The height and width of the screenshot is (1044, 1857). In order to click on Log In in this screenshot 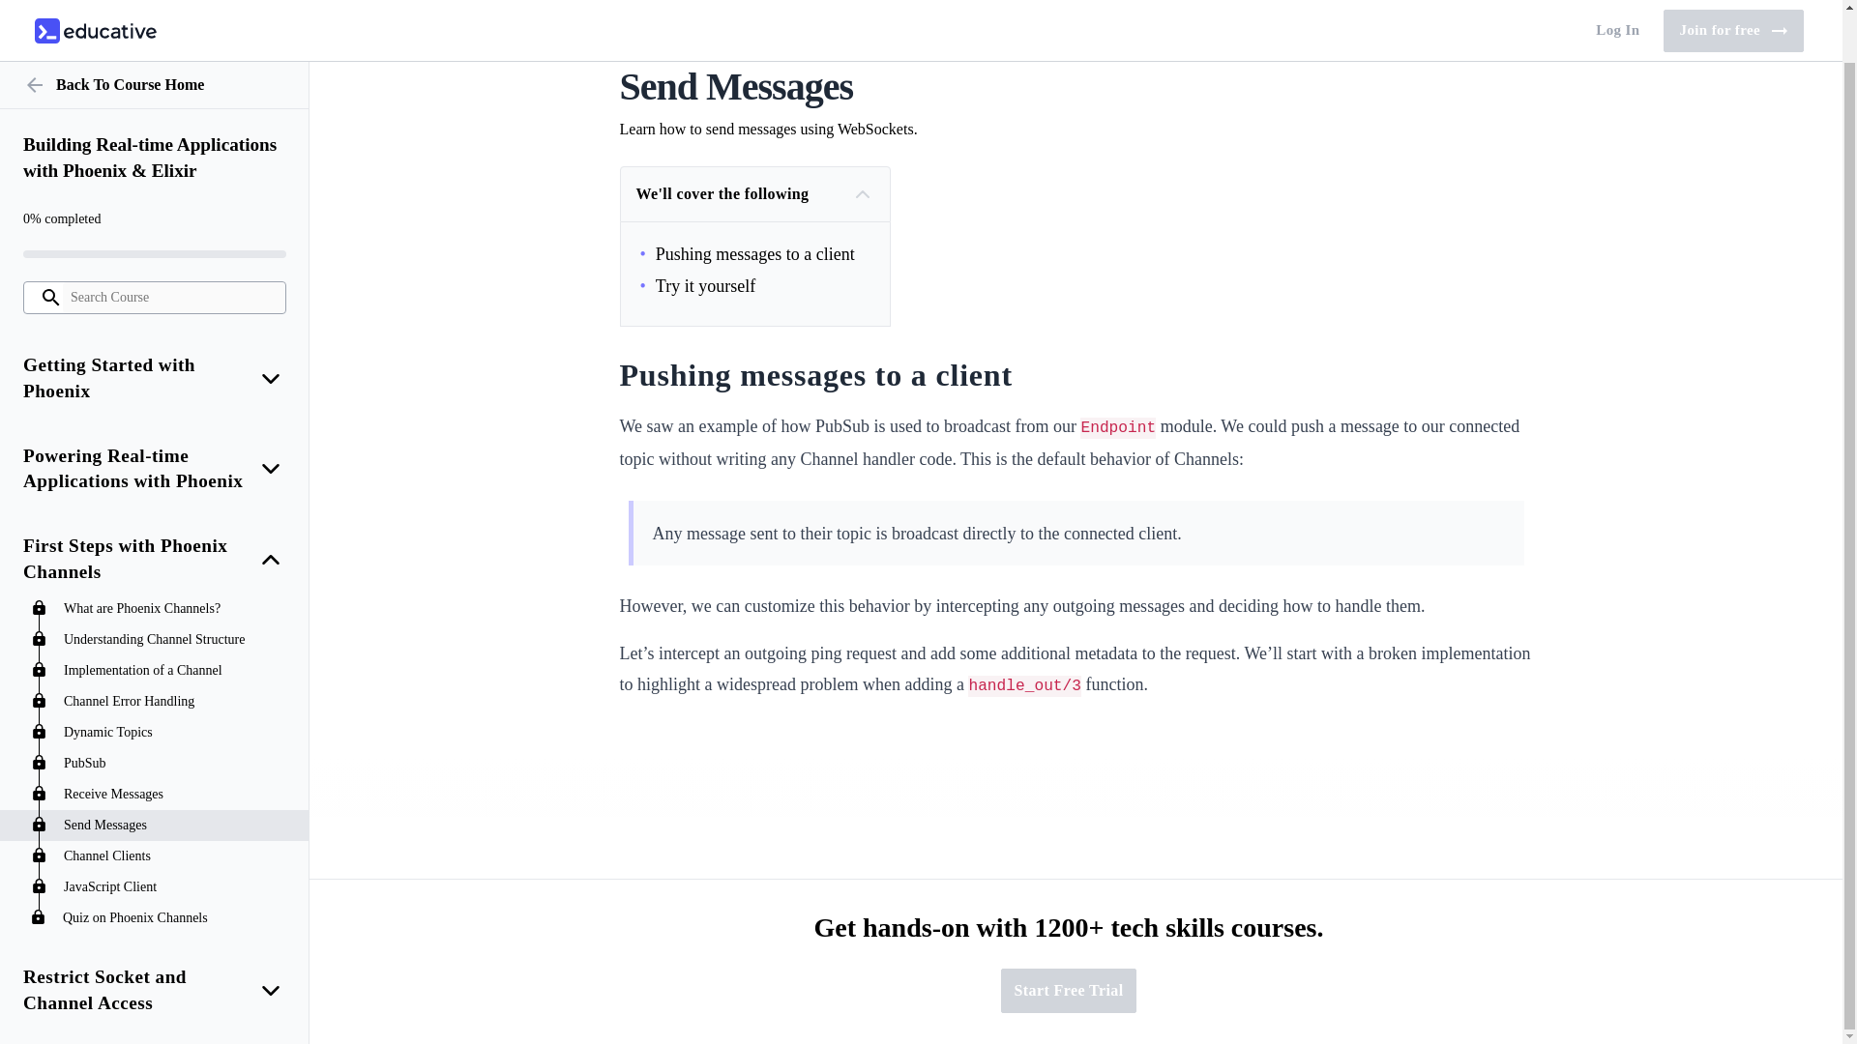, I will do `click(1617, 4)`.